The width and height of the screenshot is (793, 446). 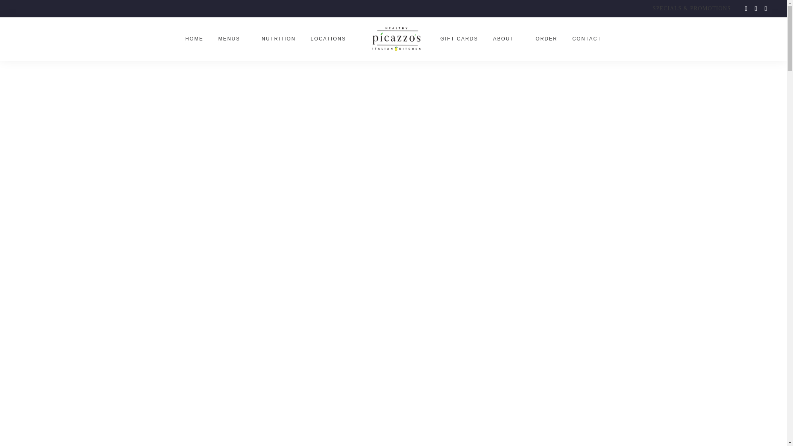 What do you see at coordinates (459, 39) in the screenshot?
I see `GIFT CARDS` at bounding box center [459, 39].